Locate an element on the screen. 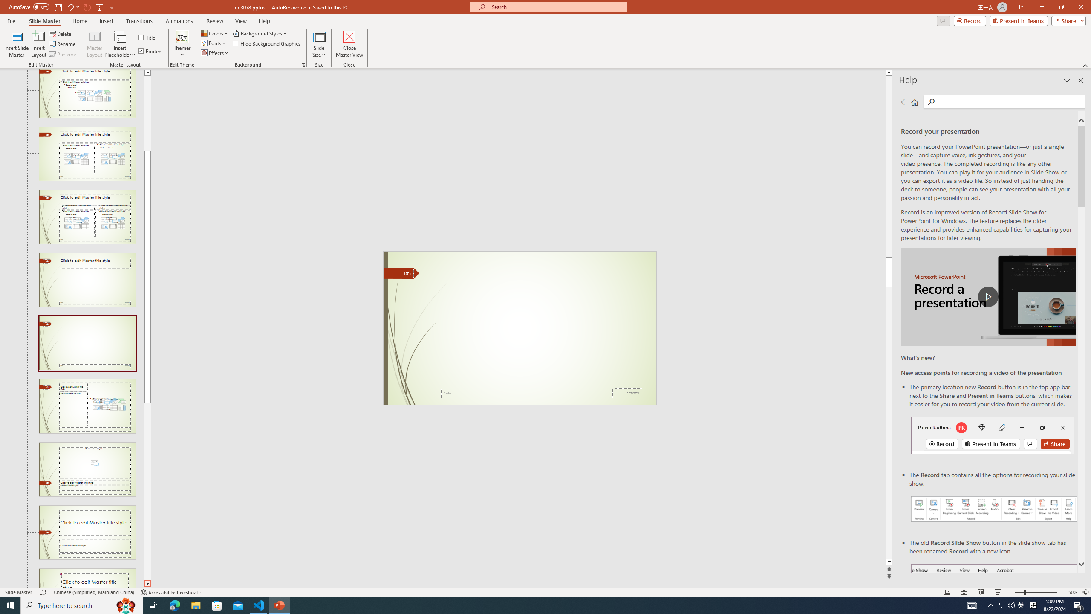 The image size is (1091, 614). Close pane is located at coordinates (1081, 81).